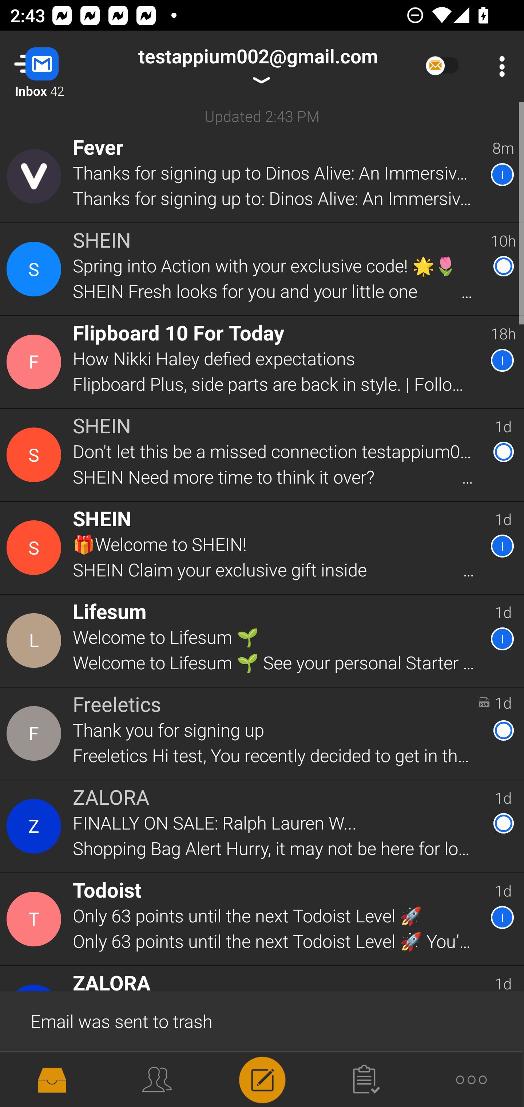  I want to click on Contact Details, so click(36, 269).